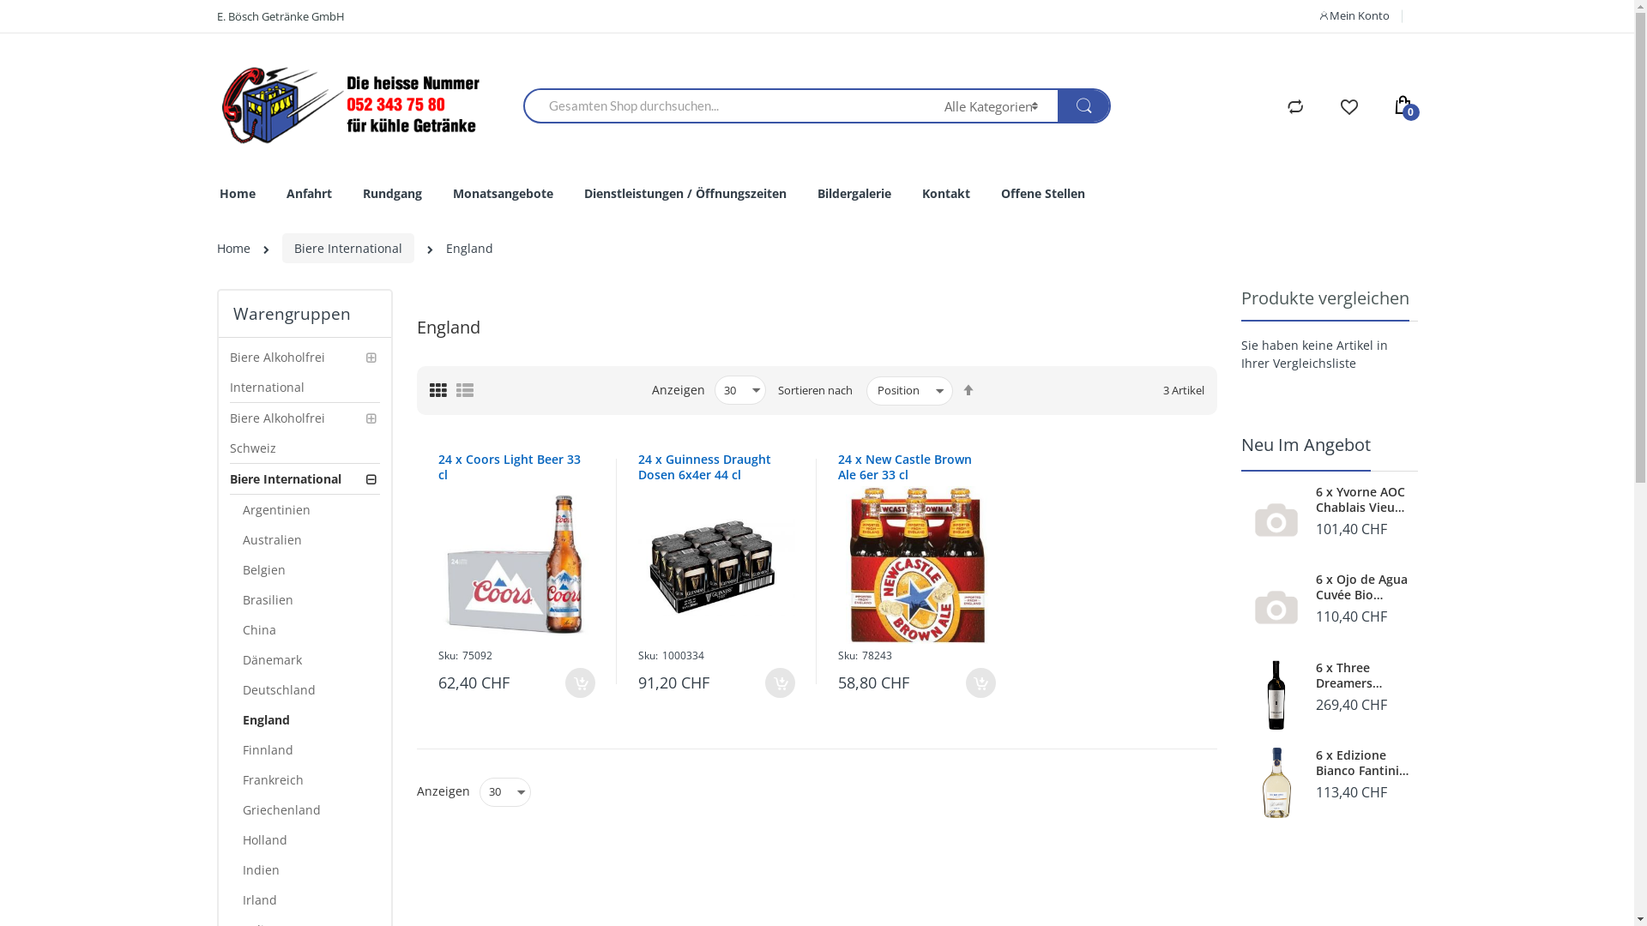 The width and height of the screenshot is (1647, 926). What do you see at coordinates (305, 479) in the screenshot?
I see `Biere International` at bounding box center [305, 479].